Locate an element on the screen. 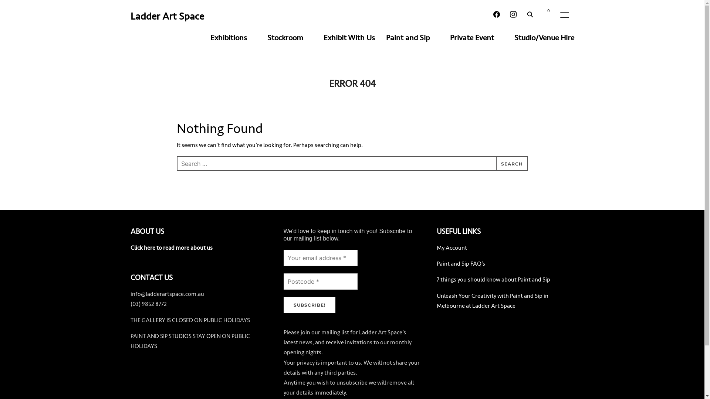  Your email address is located at coordinates (320, 258).